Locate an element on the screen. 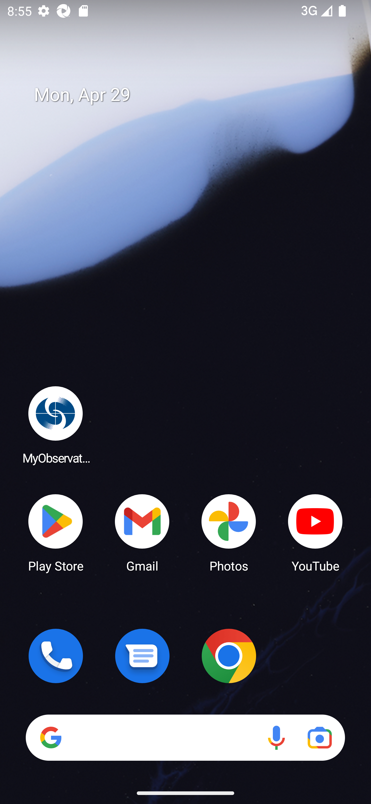 This screenshot has height=804, width=371. Photos is located at coordinates (229, 532).